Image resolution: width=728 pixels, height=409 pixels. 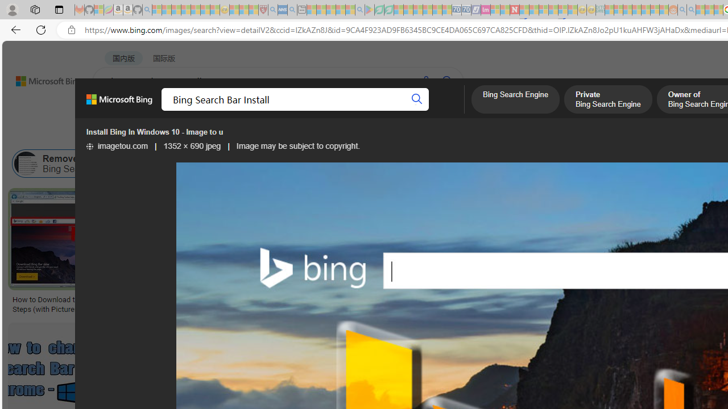 What do you see at coordinates (232, 164) in the screenshot?
I see `Bing Desktop Search Bar` at bounding box center [232, 164].